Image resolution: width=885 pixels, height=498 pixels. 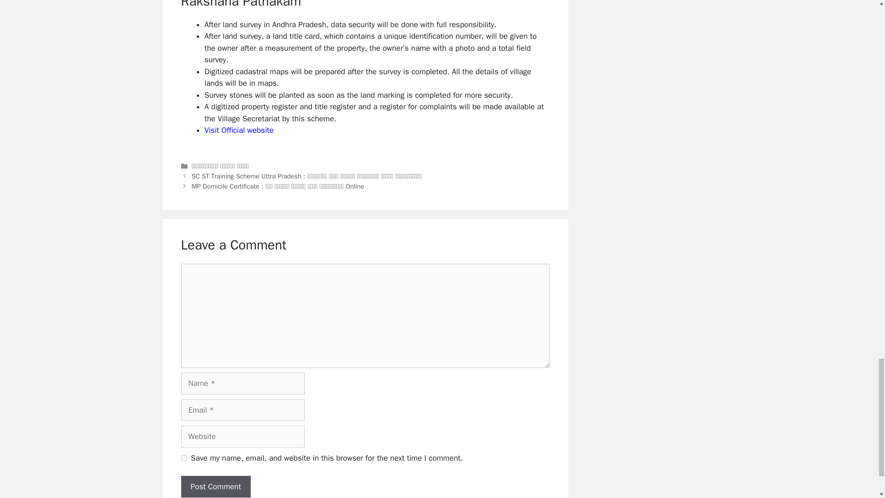 I want to click on yes, so click(x=183, y=458).